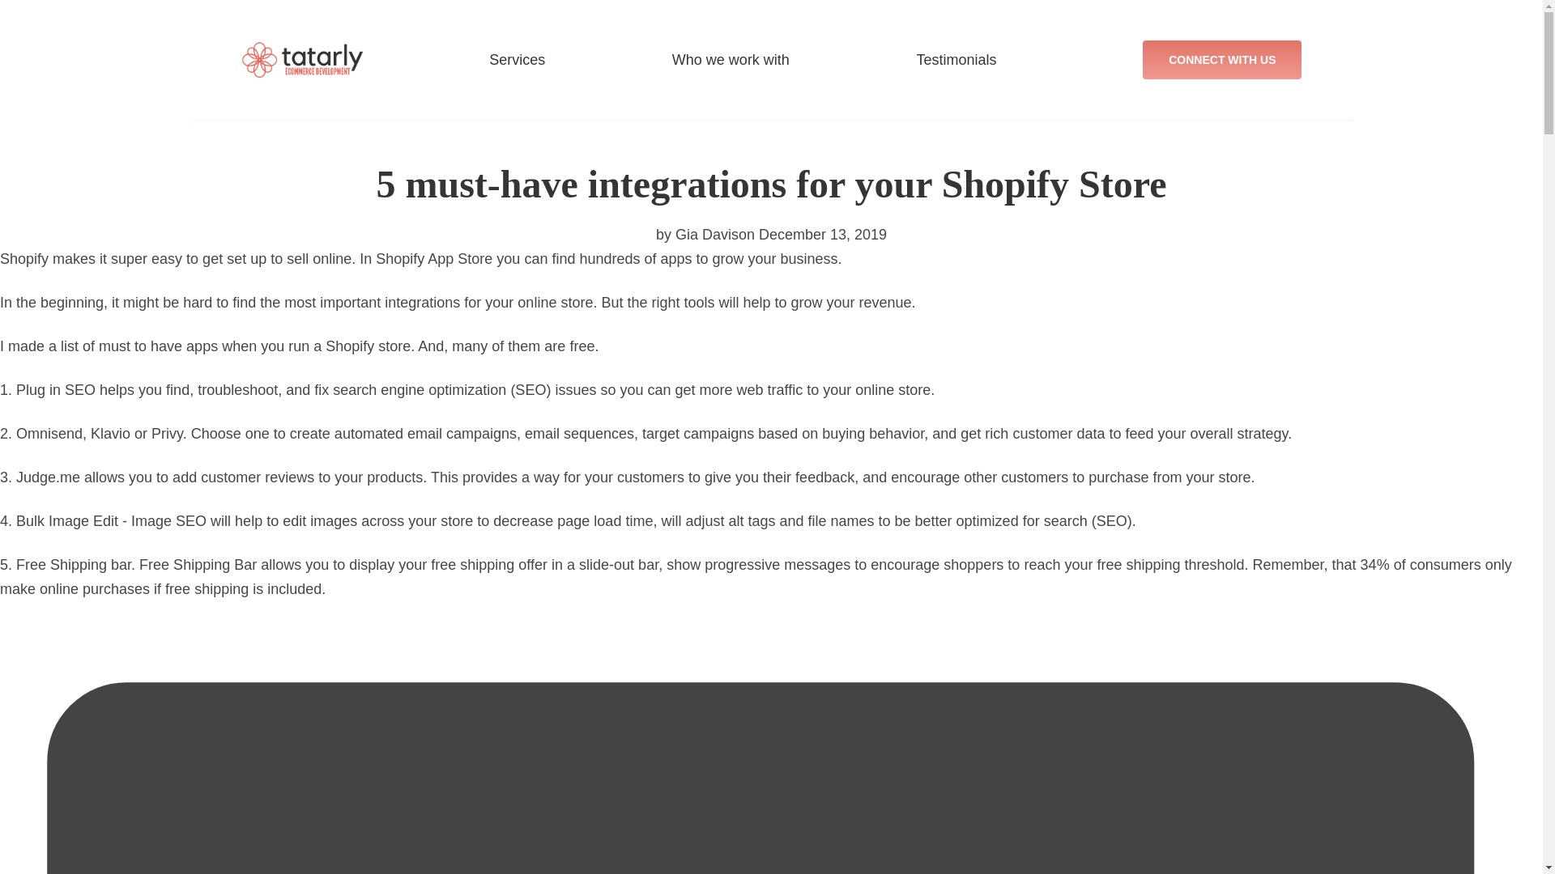 The image size is (1555, 874). I want to click on Testimonials, so click(956, 60).